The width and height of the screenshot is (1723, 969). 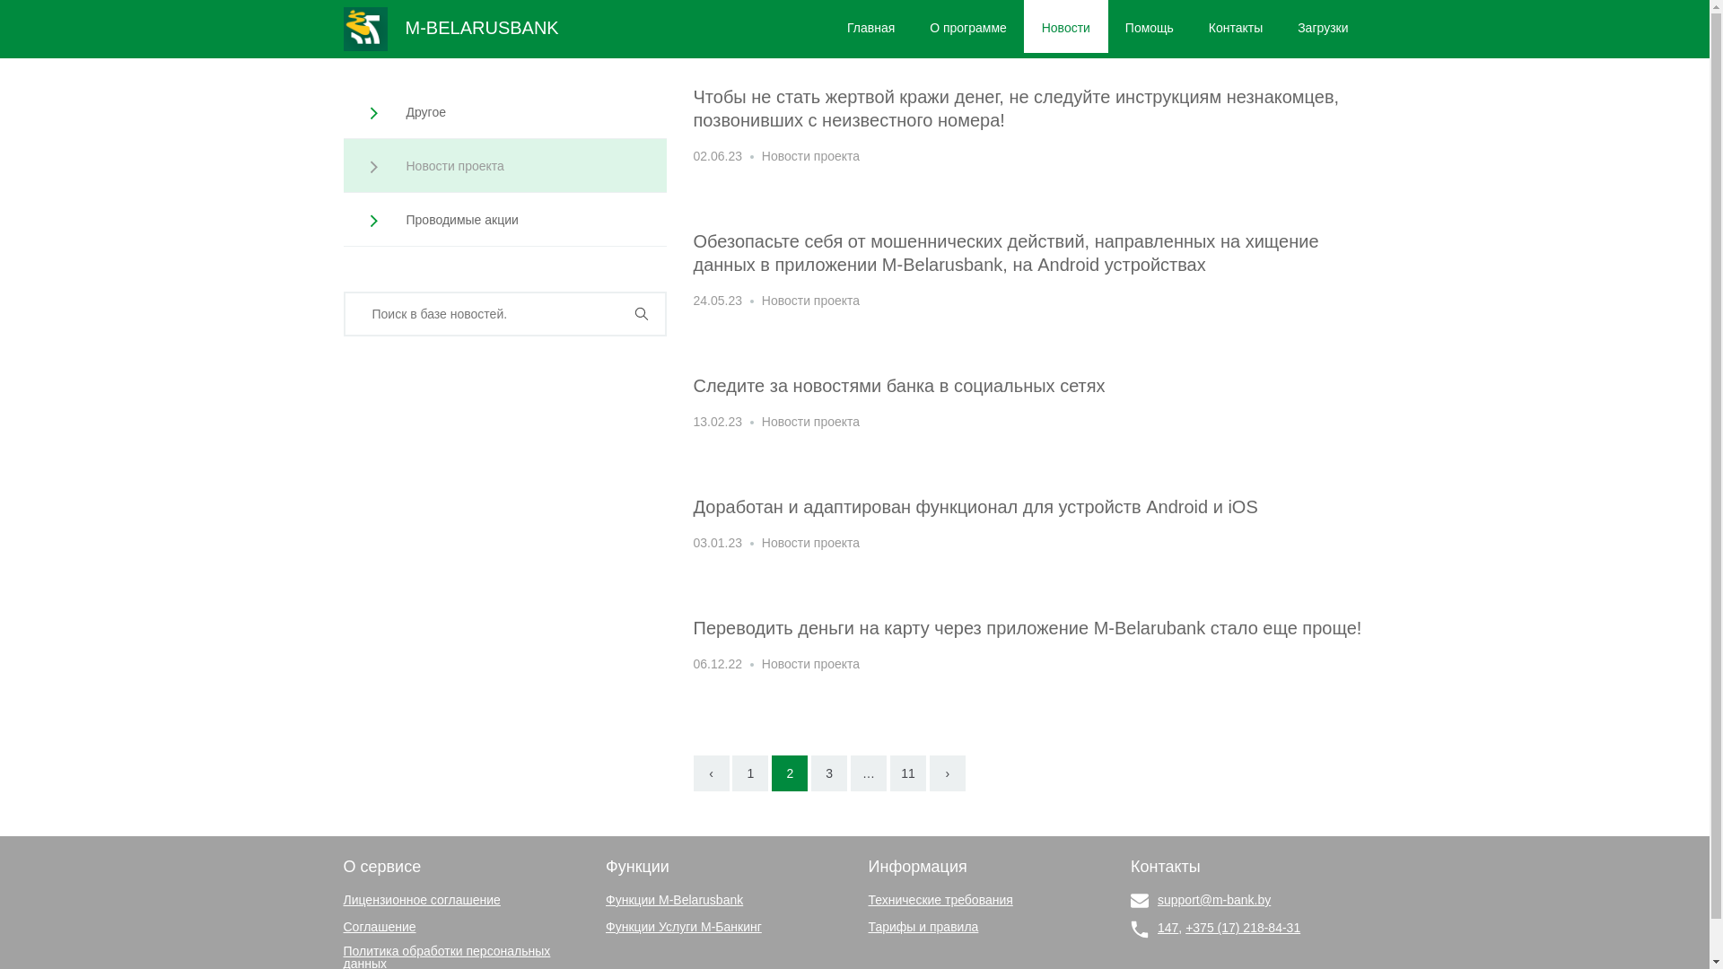 What do you see at coordinates (1214, 900) in the screenshot?
I see `support@m-bank.by` at bounding box center [1214, 900].